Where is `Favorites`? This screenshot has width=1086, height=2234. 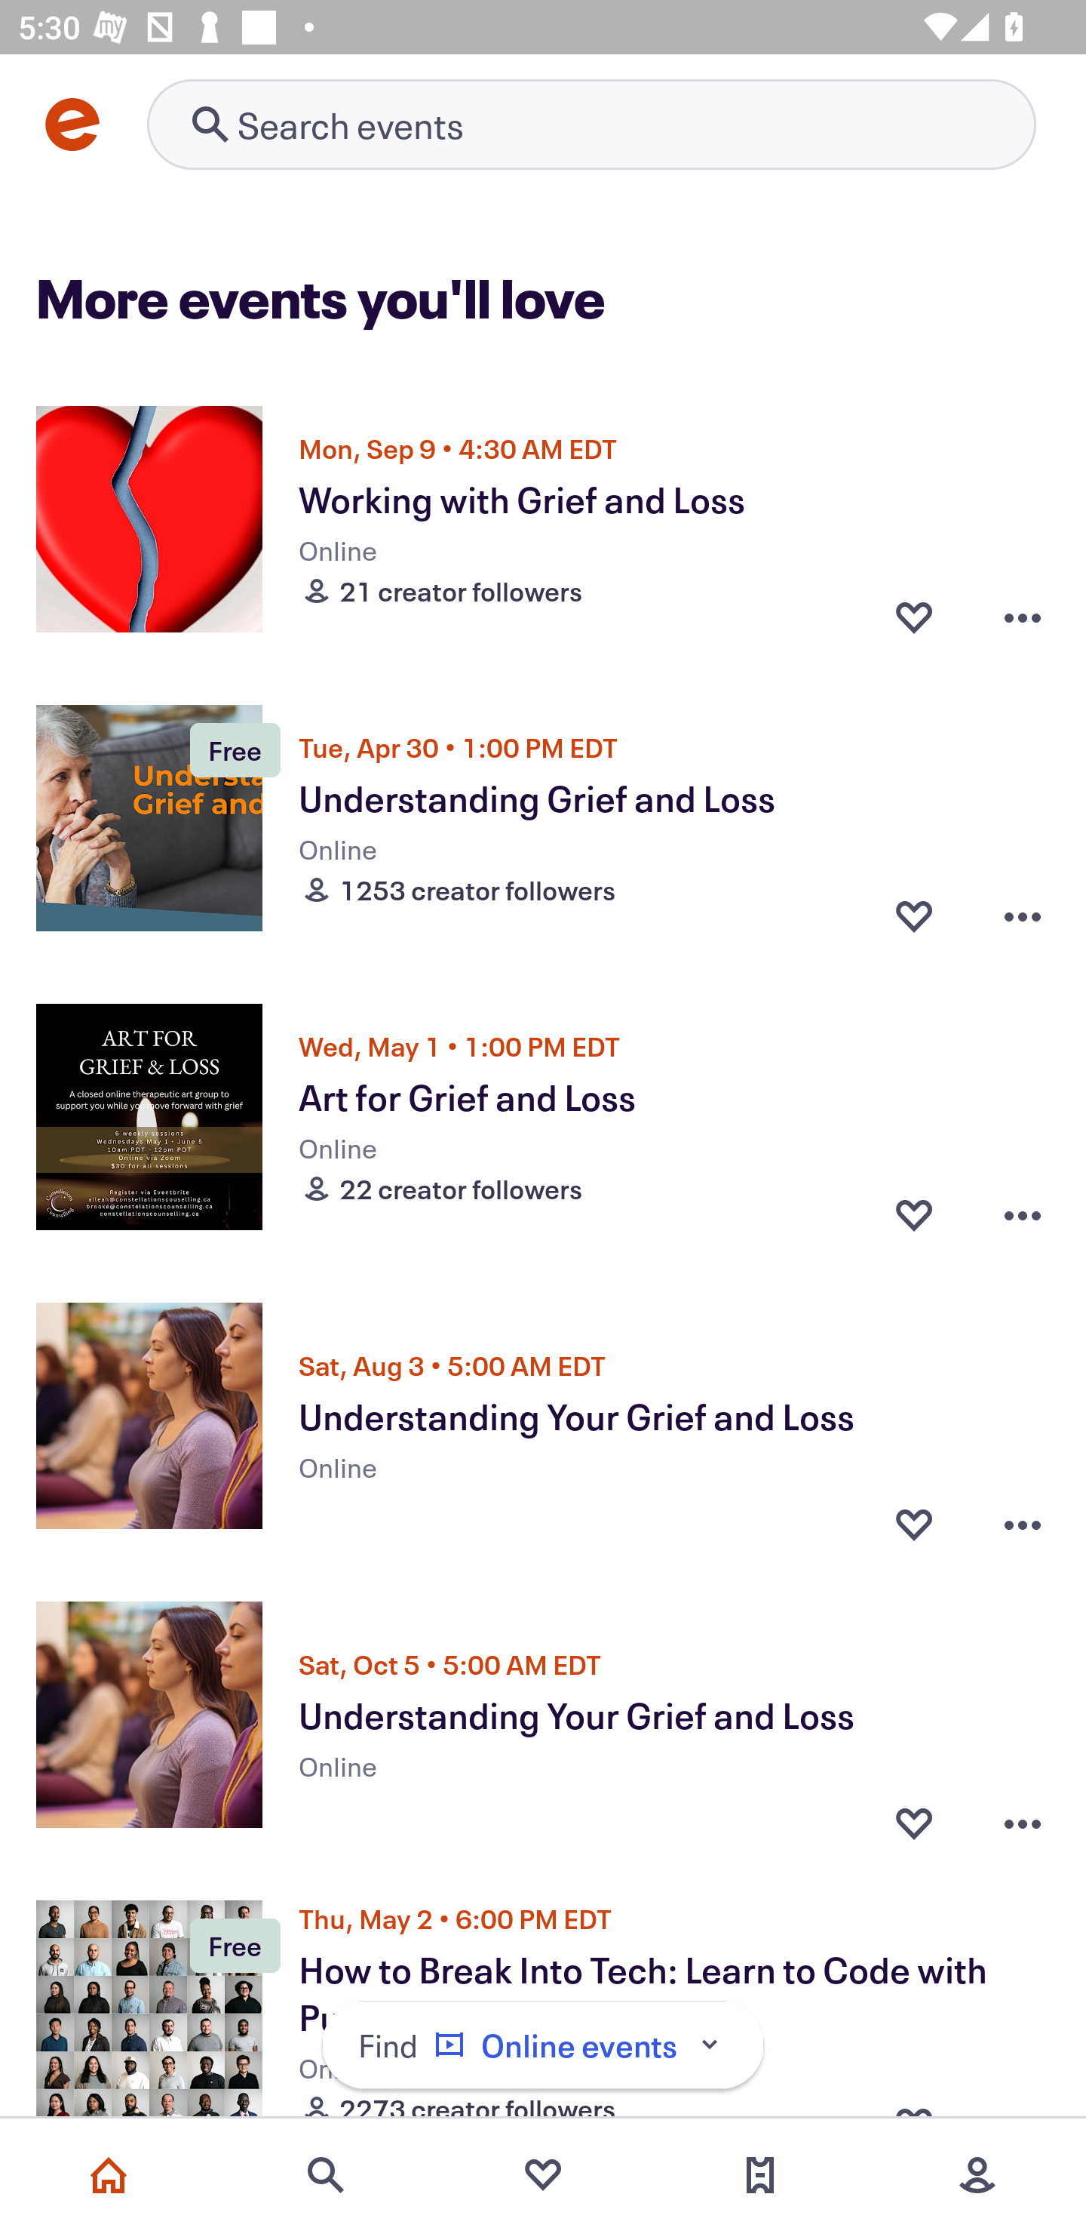
Favorites is located at coordinates (543, 2175).